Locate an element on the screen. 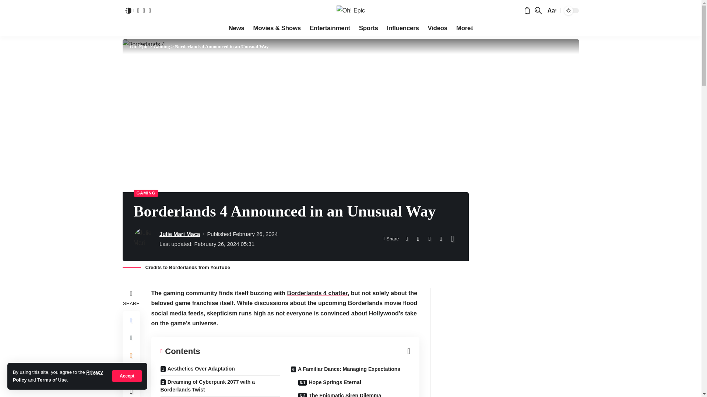 This screenshot has width=707, height=397. Accept is located at coordinates (127, 376).